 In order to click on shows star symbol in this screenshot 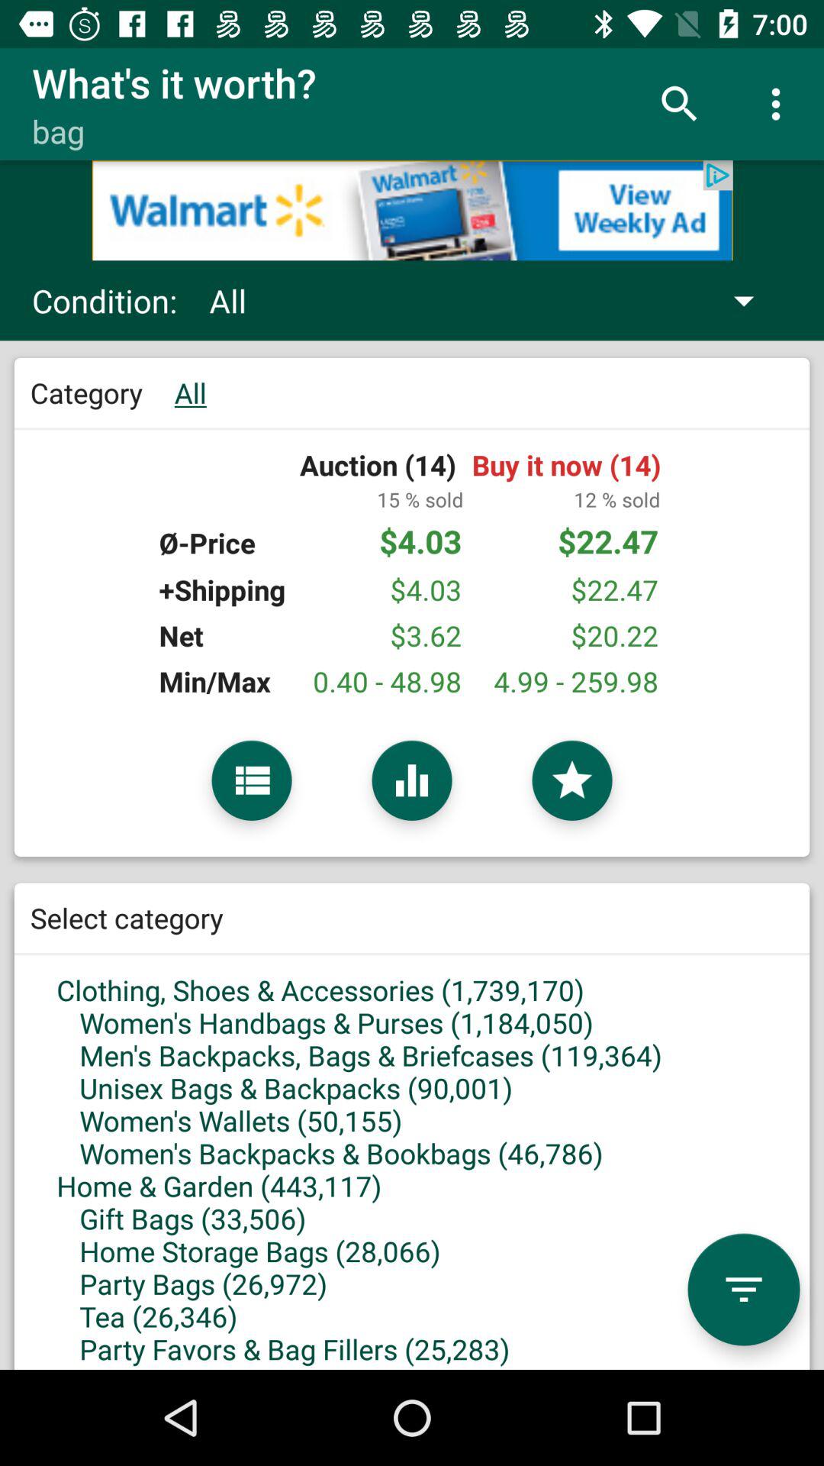, I will do `click(572, 780)`.